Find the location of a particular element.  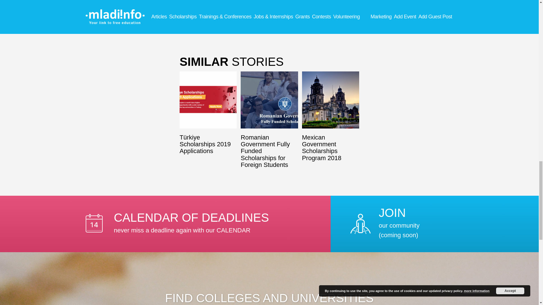

Share on Linkedin is located at coordinates (198, 23).